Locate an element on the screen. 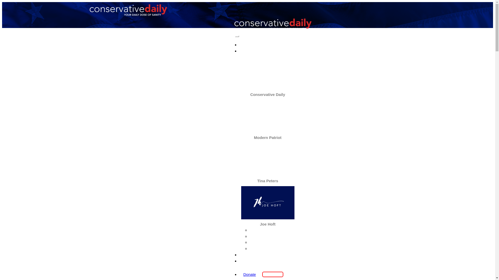 The width and height of the screenshot is (499, 280). Contact is located at coordinates (268, 255).